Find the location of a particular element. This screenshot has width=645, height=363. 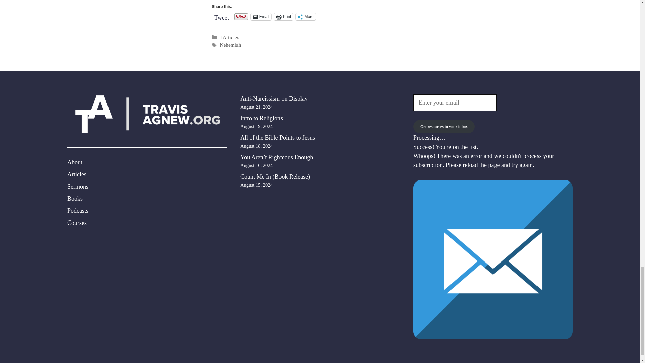

Click to print is located at coordinates (284, 17).